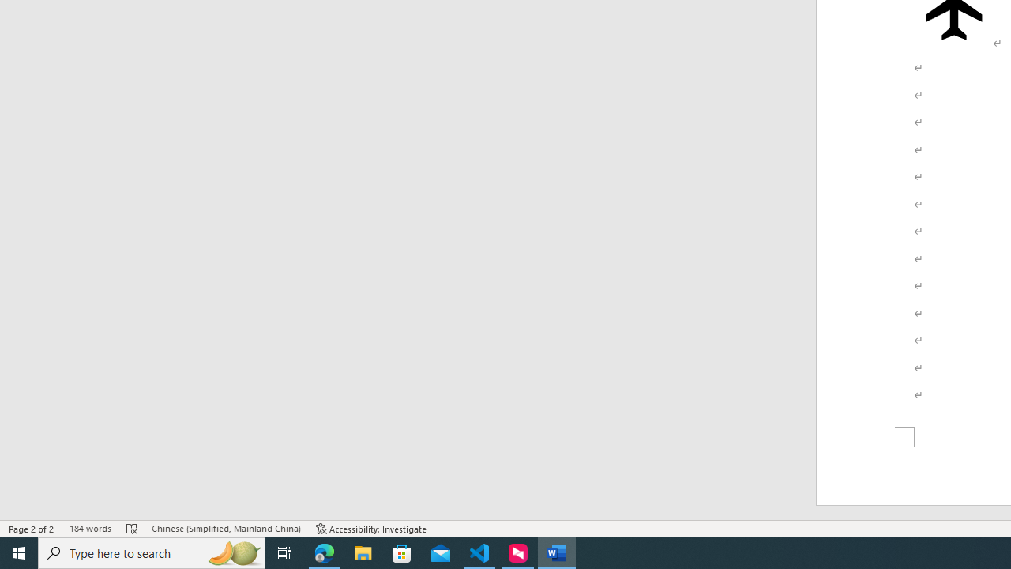 The image size is (1011, 569). What do you see at coordinates (90, 528) in the screenshot?
I see `Word Count 184 words` at bounding box center [90, 528].